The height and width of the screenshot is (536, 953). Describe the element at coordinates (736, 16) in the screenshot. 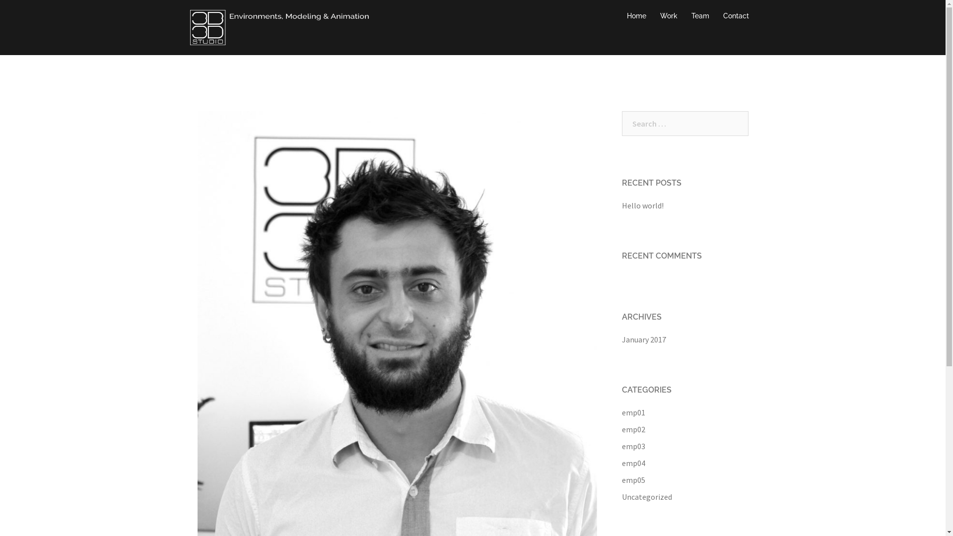

I see `Contact` at that location.